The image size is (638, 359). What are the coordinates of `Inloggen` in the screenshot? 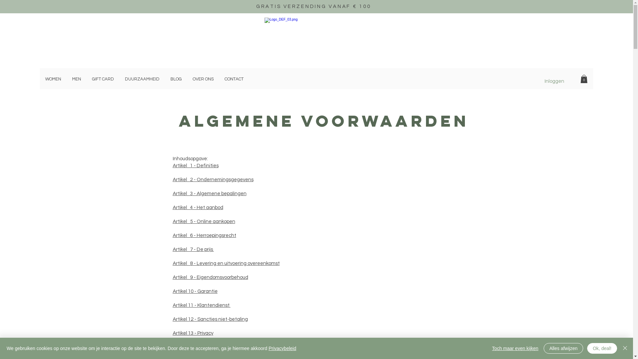 It's located at (554, 81).